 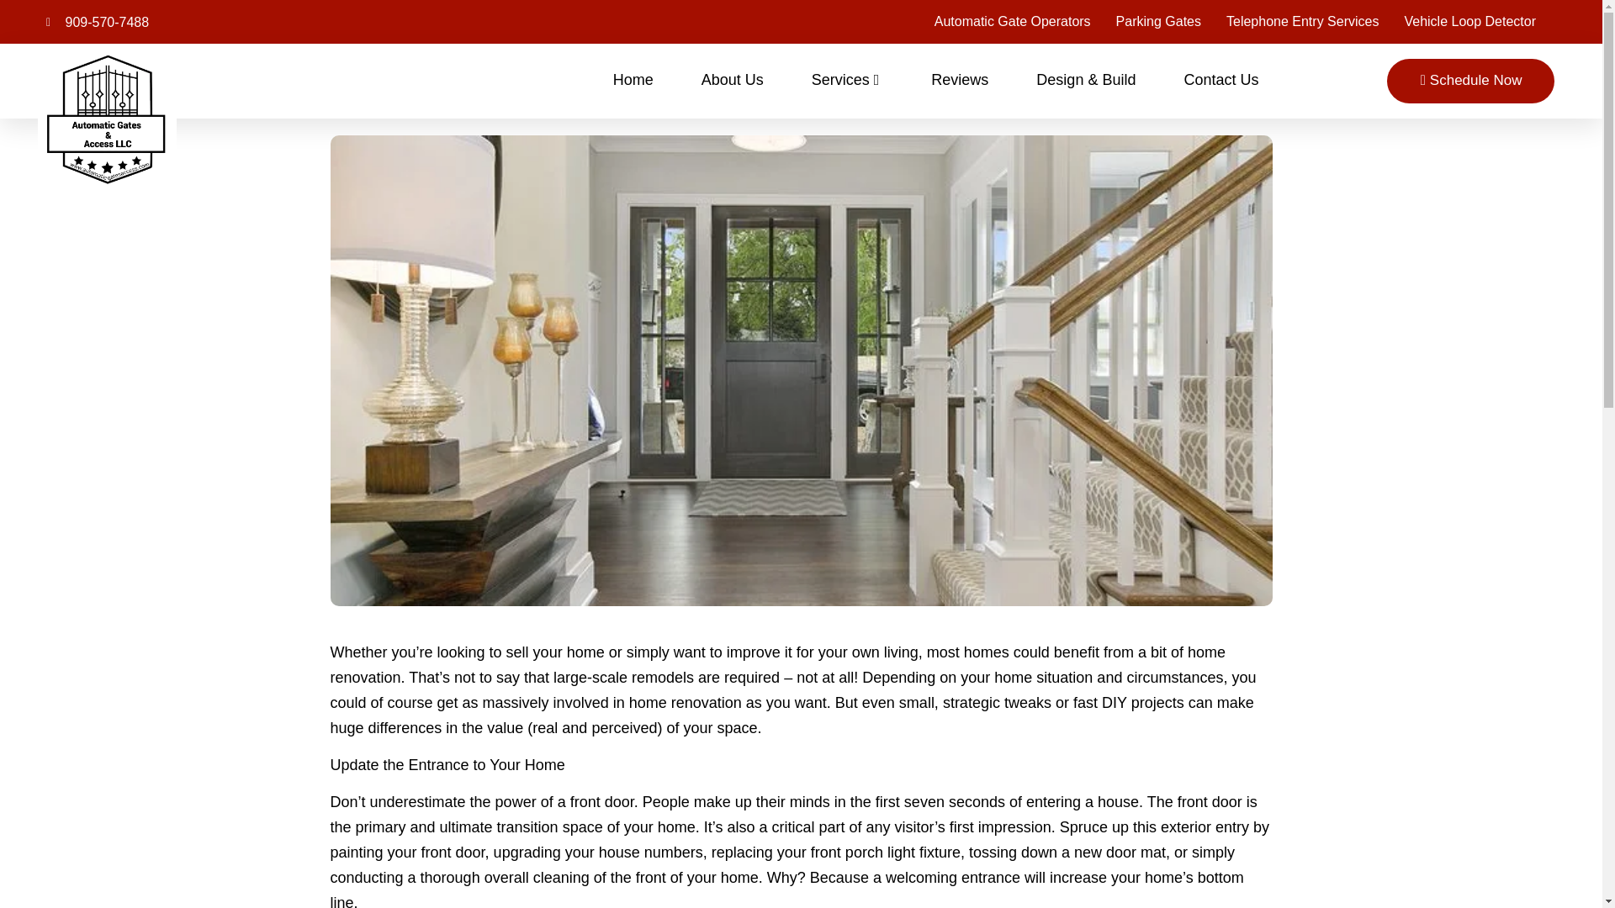 What do you see at coordinates (1013, 22) in the screenshot?
I see `Automatic Gate Operators` at bounding box center [1013, 22].